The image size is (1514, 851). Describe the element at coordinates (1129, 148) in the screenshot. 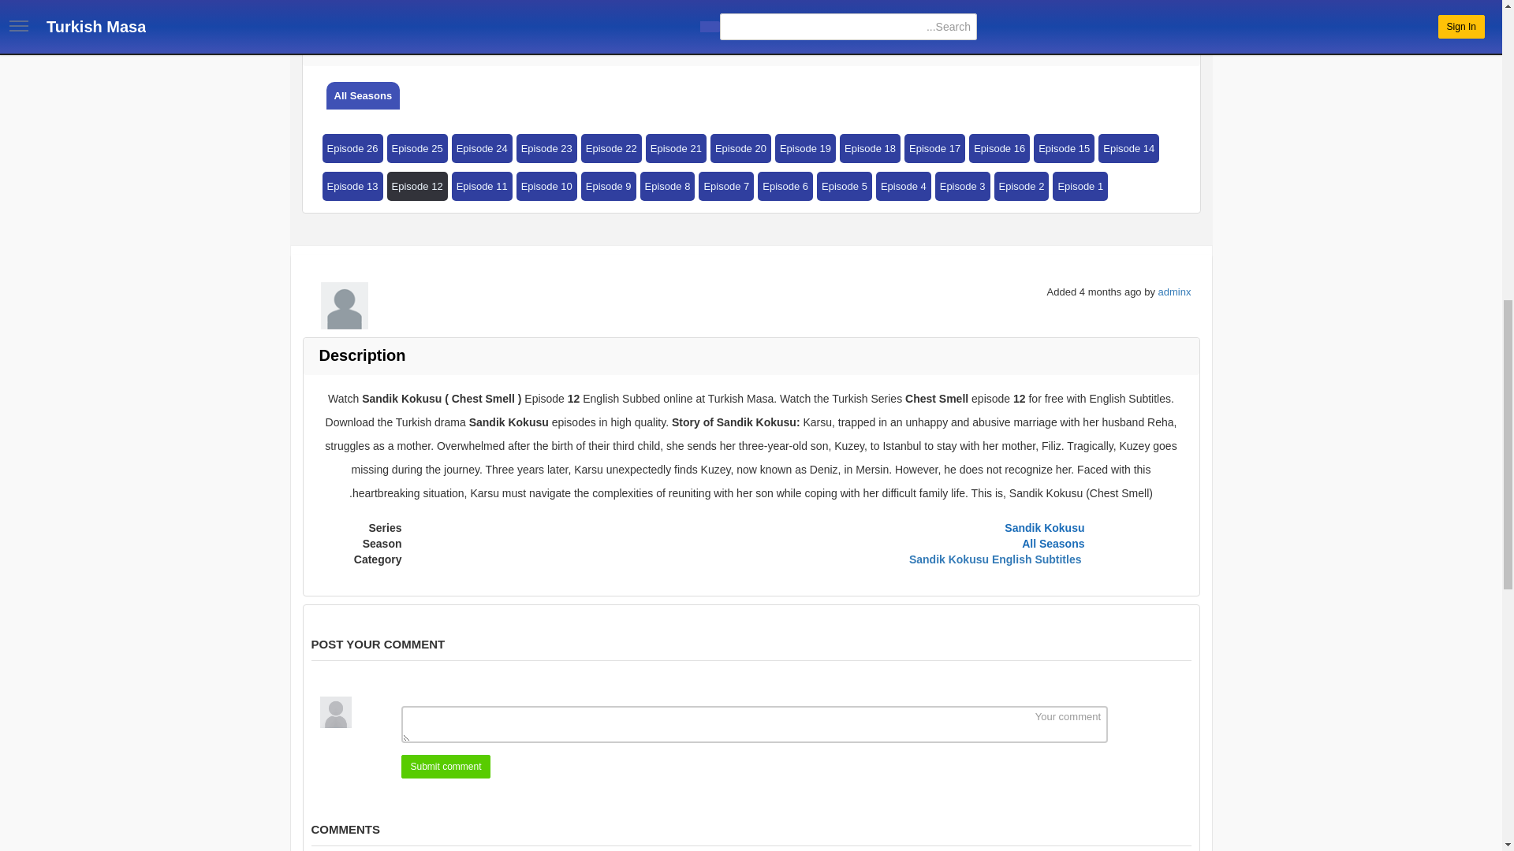

I see `Sandik Kokusu Episode 14 English Subtitles HD` at that location.